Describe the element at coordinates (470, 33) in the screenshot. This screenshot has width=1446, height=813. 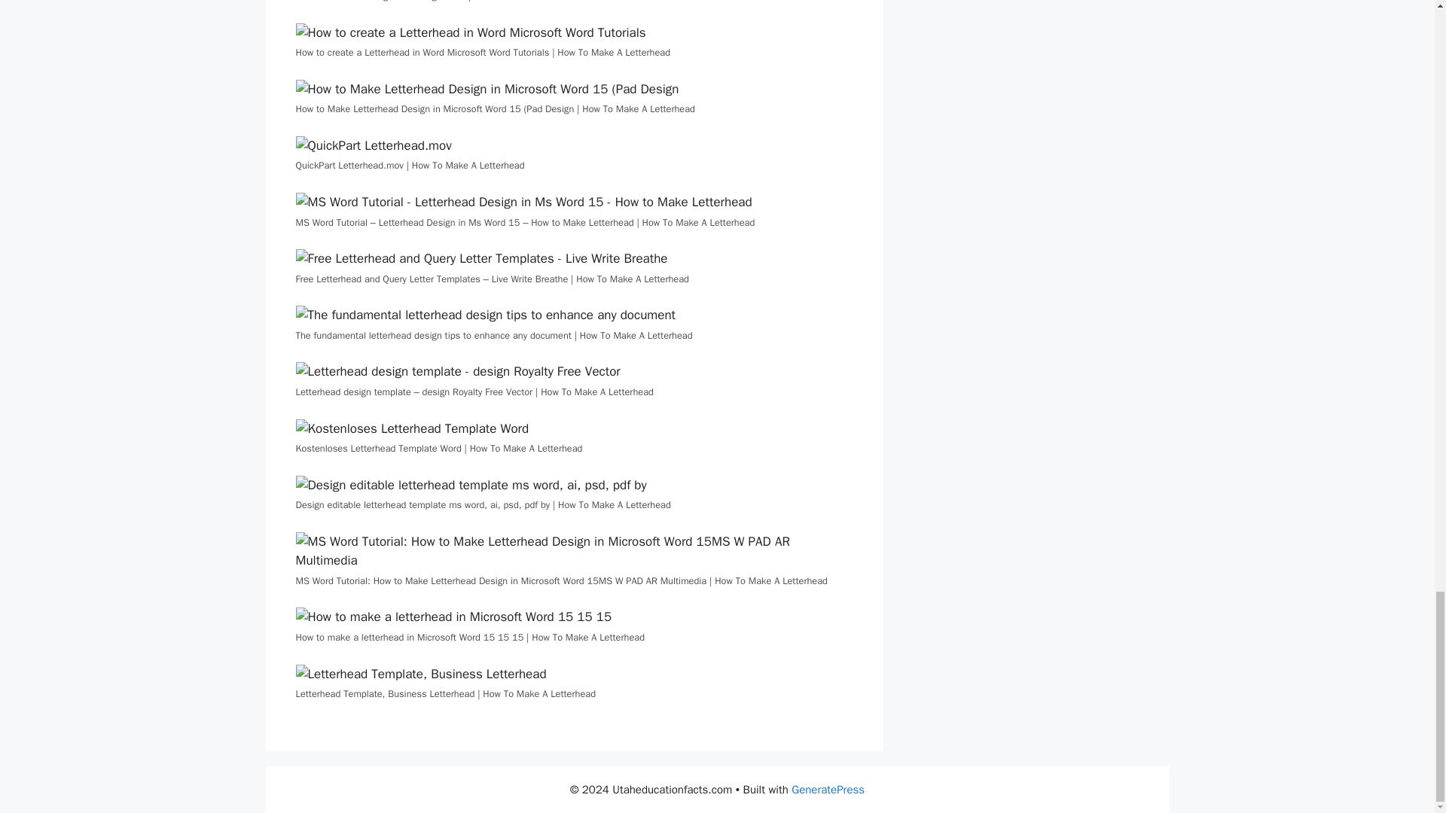
I see `How to create a Letterhead in Word  Microsoft Word Tutorials` at that location.